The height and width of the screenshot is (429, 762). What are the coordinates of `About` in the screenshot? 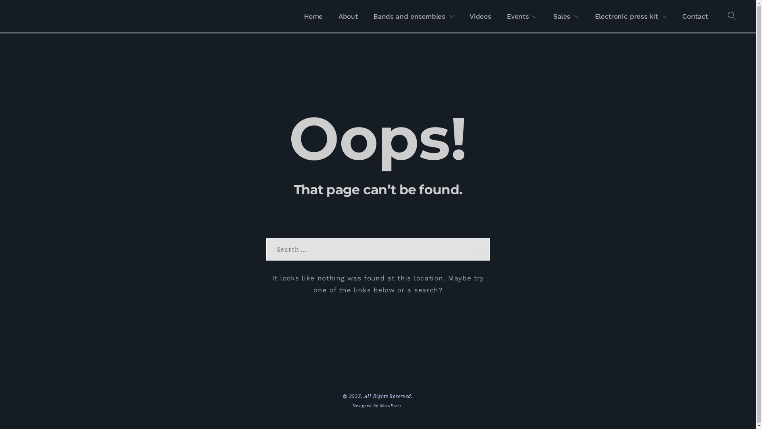 It's located at (348, 16).